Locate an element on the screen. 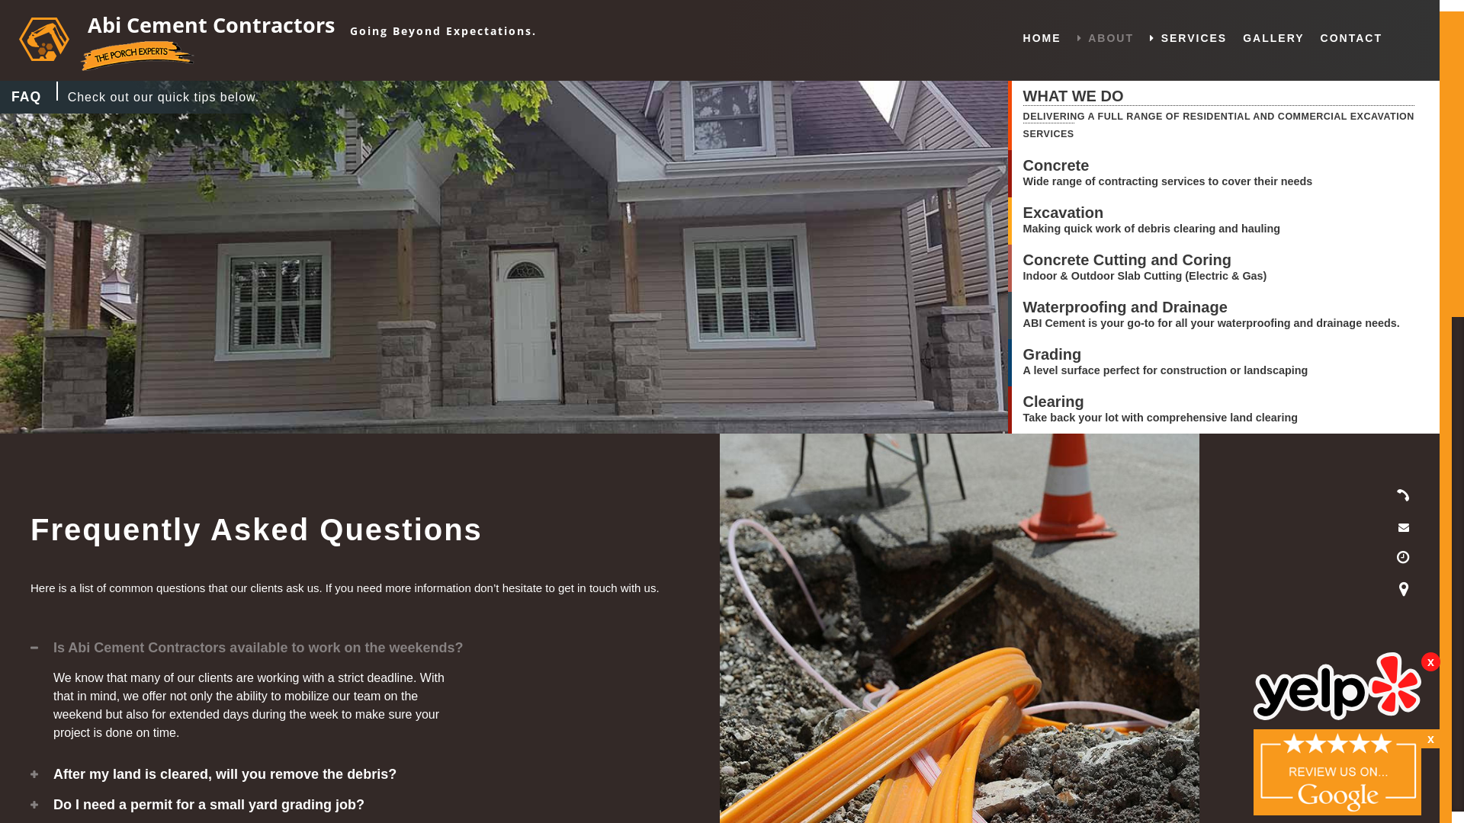 This screenshot has width=1464, height=823. Grading is located at coordinates (1166, 354).